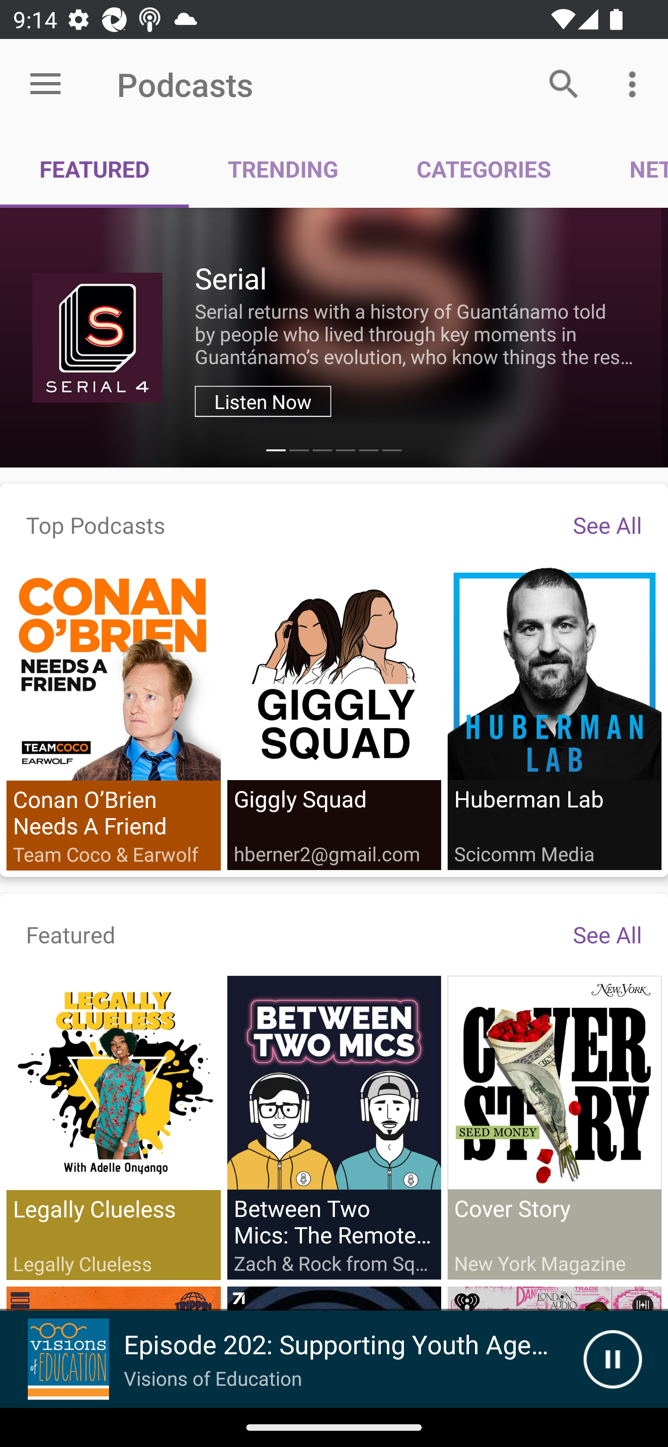  What do you see at coordinates (71, 934) in the screenshot?
I see `Featured` at bounding box center [71, 934].